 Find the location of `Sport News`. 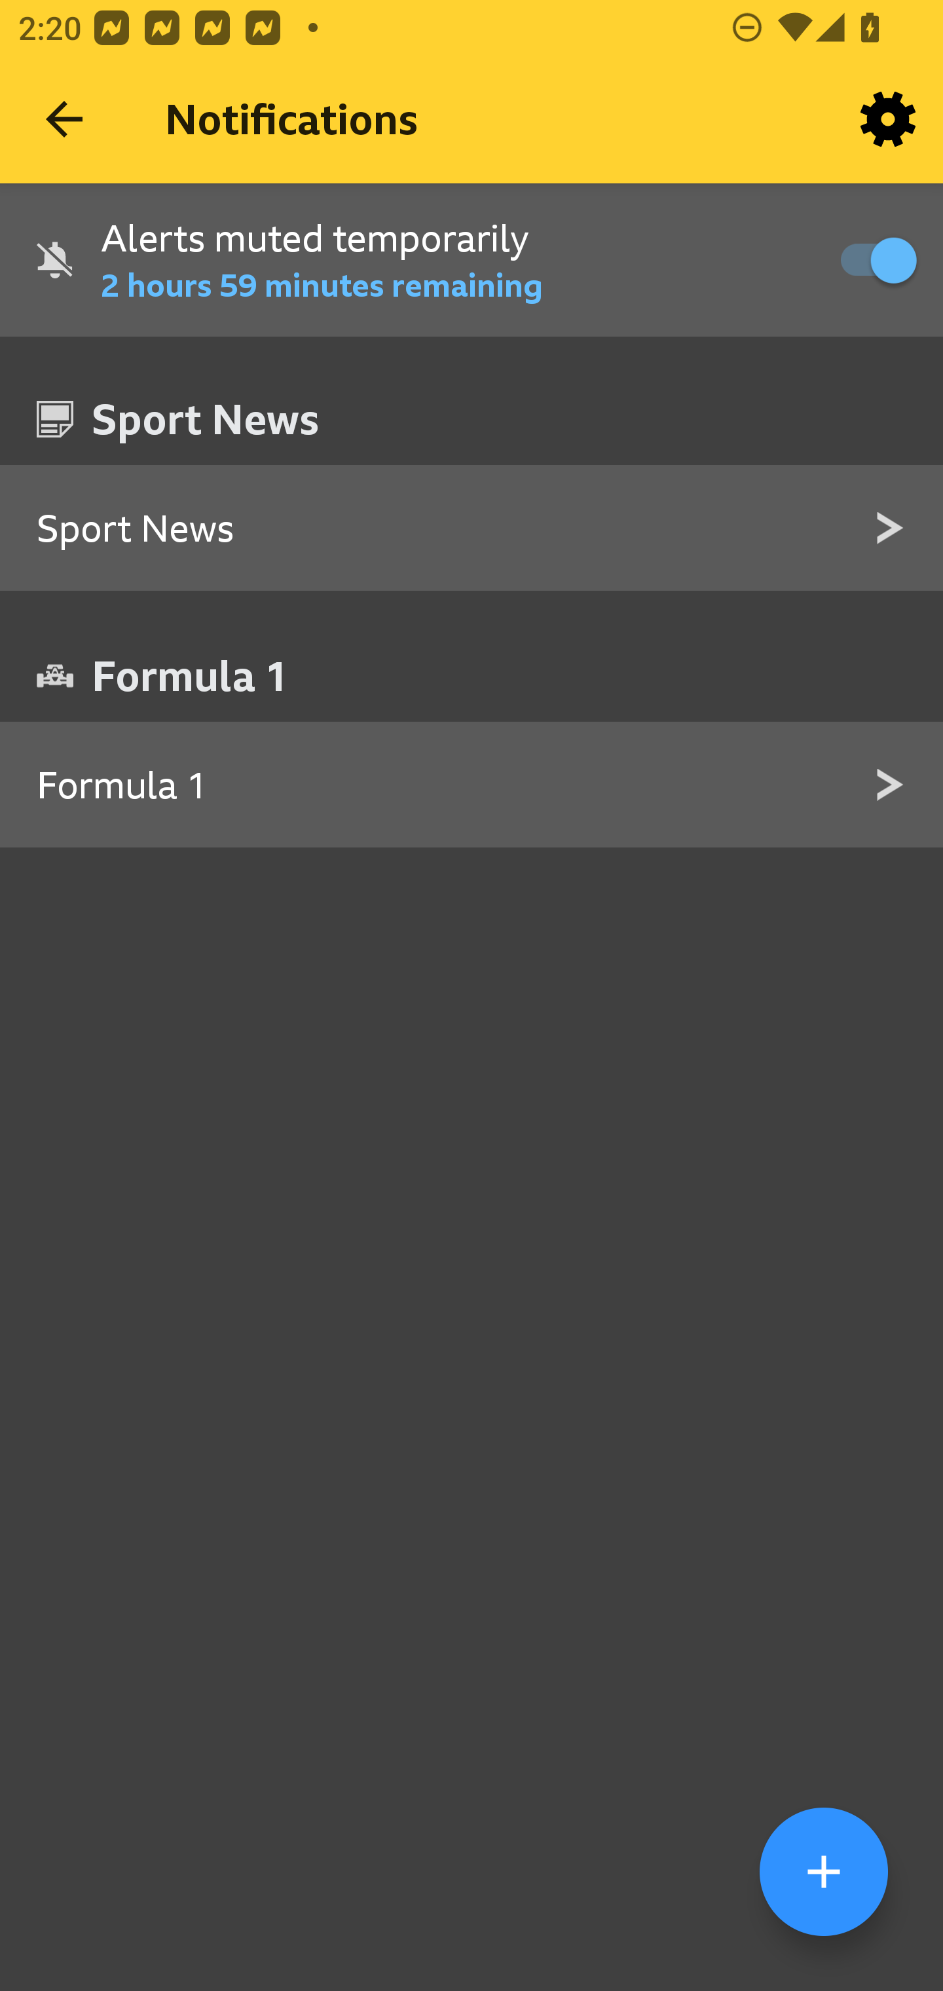

Sport News is located at coordinates (471, 529).